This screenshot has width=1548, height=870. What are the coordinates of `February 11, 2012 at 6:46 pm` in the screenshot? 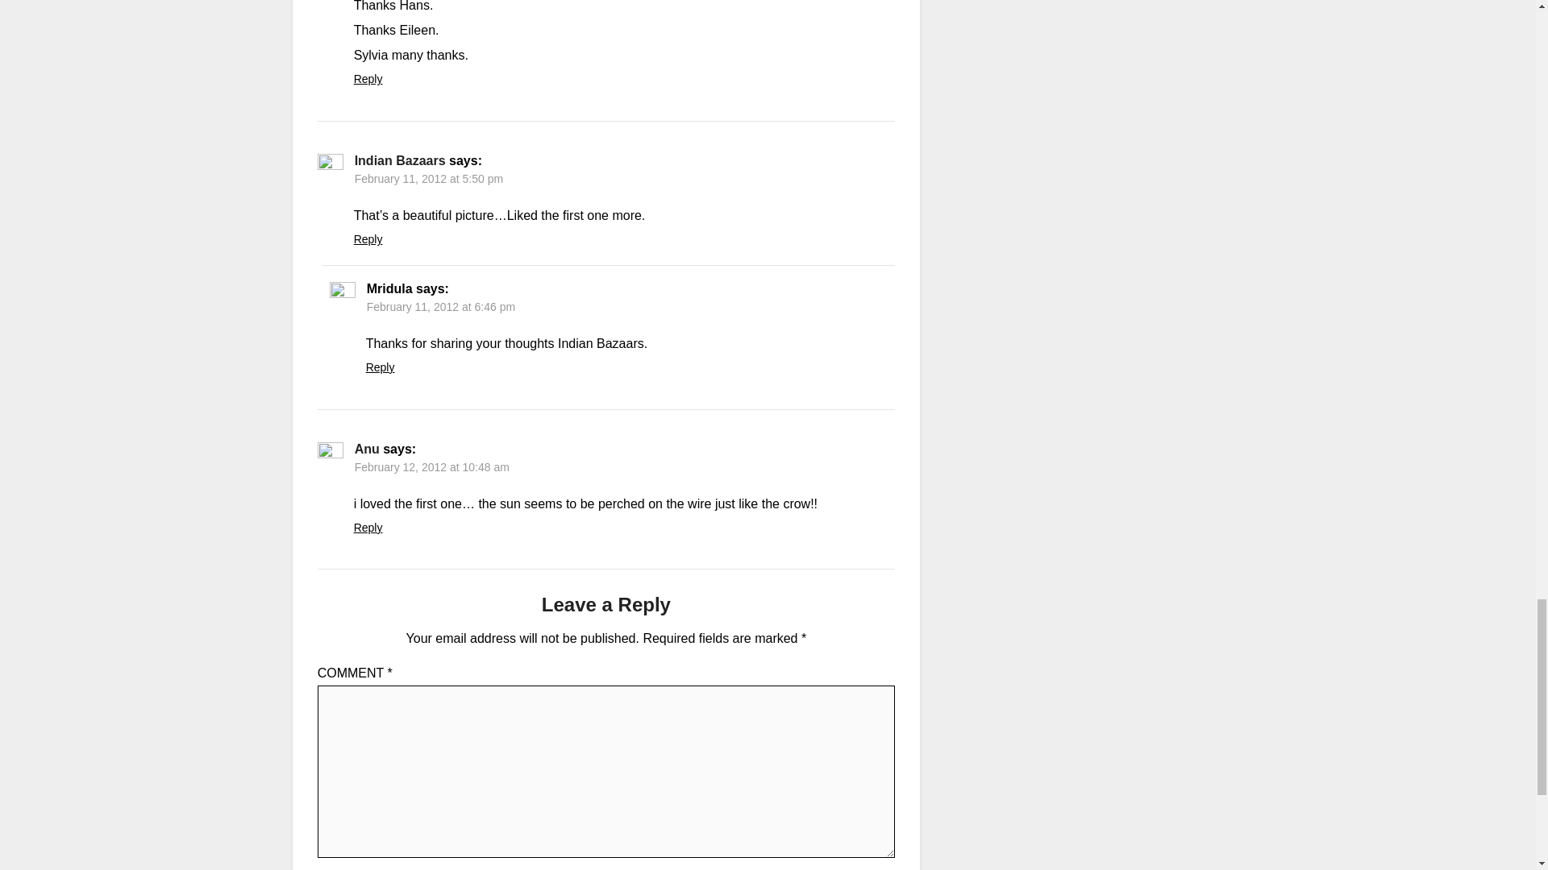 It's located at (441, 306).